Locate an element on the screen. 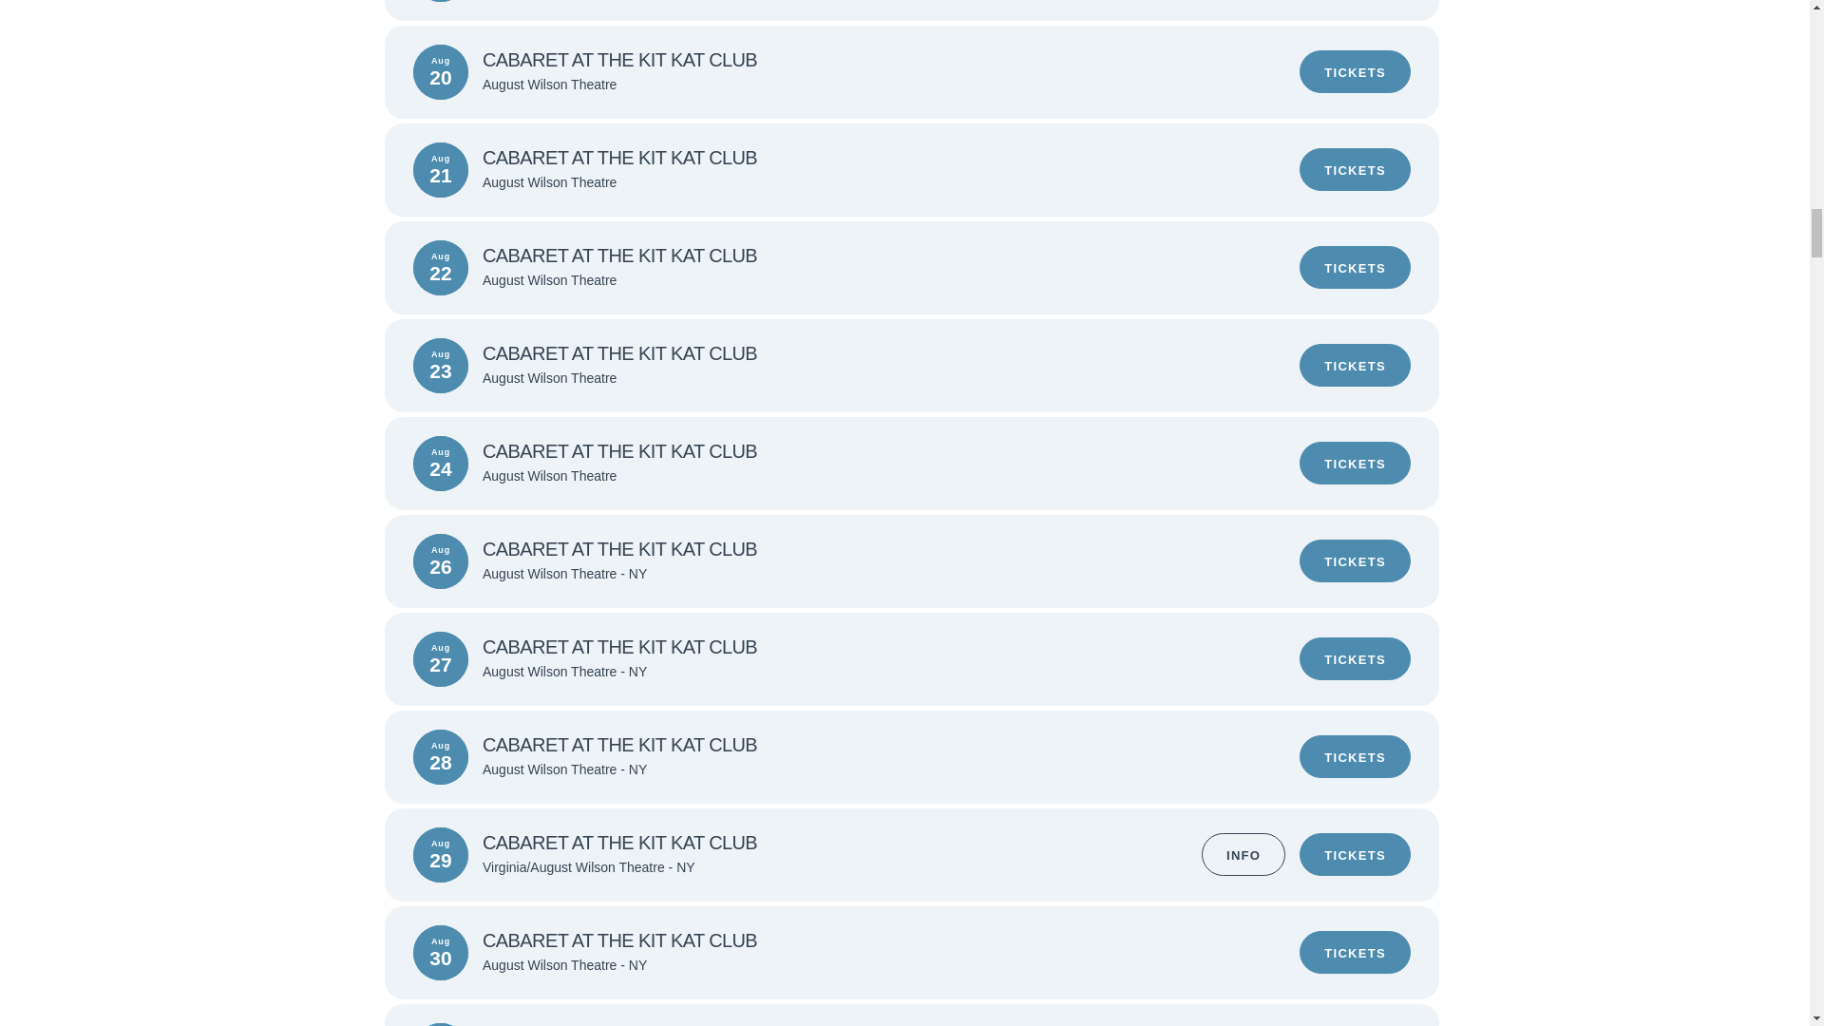  INFO is located at coordinates (1244, 854).